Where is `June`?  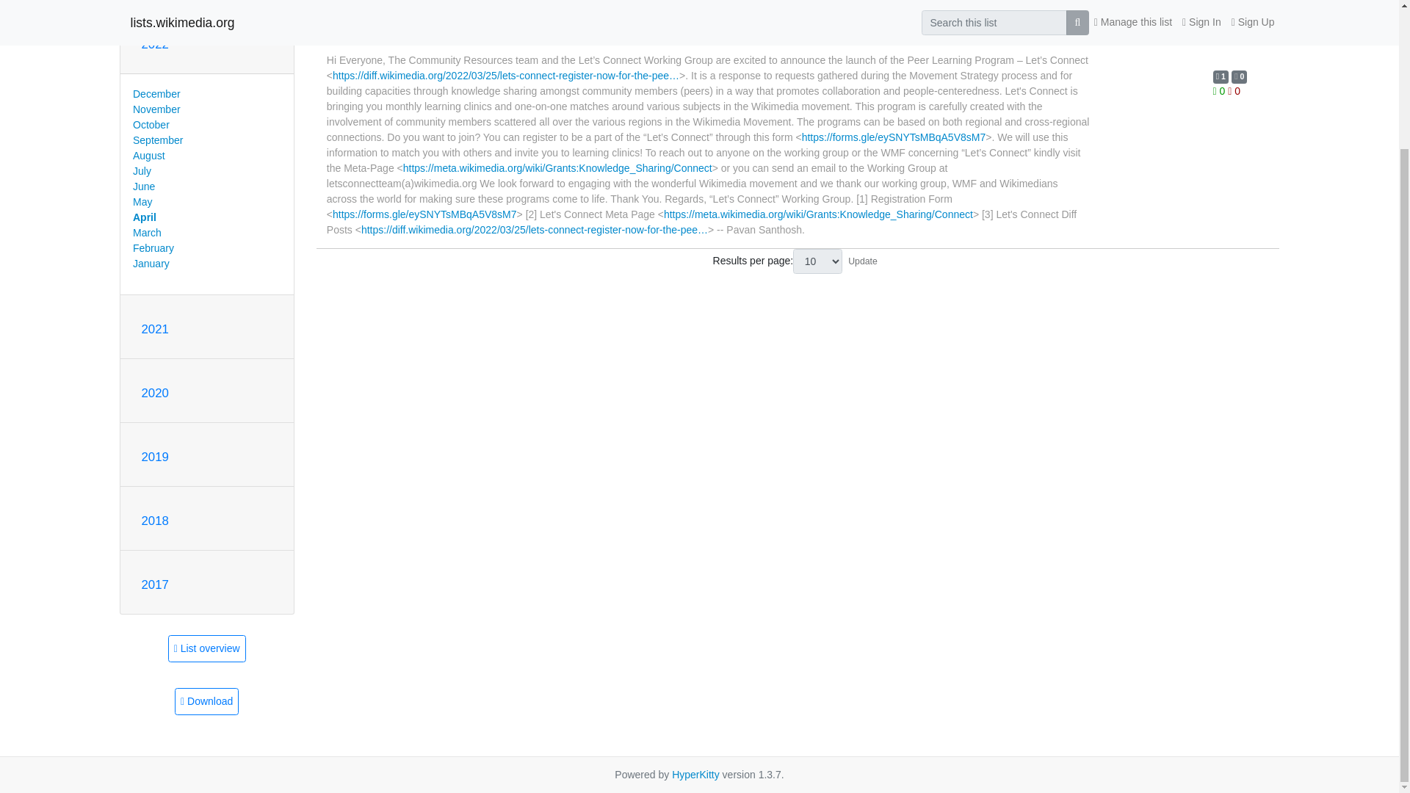 June is located at coordinates (144, 187).